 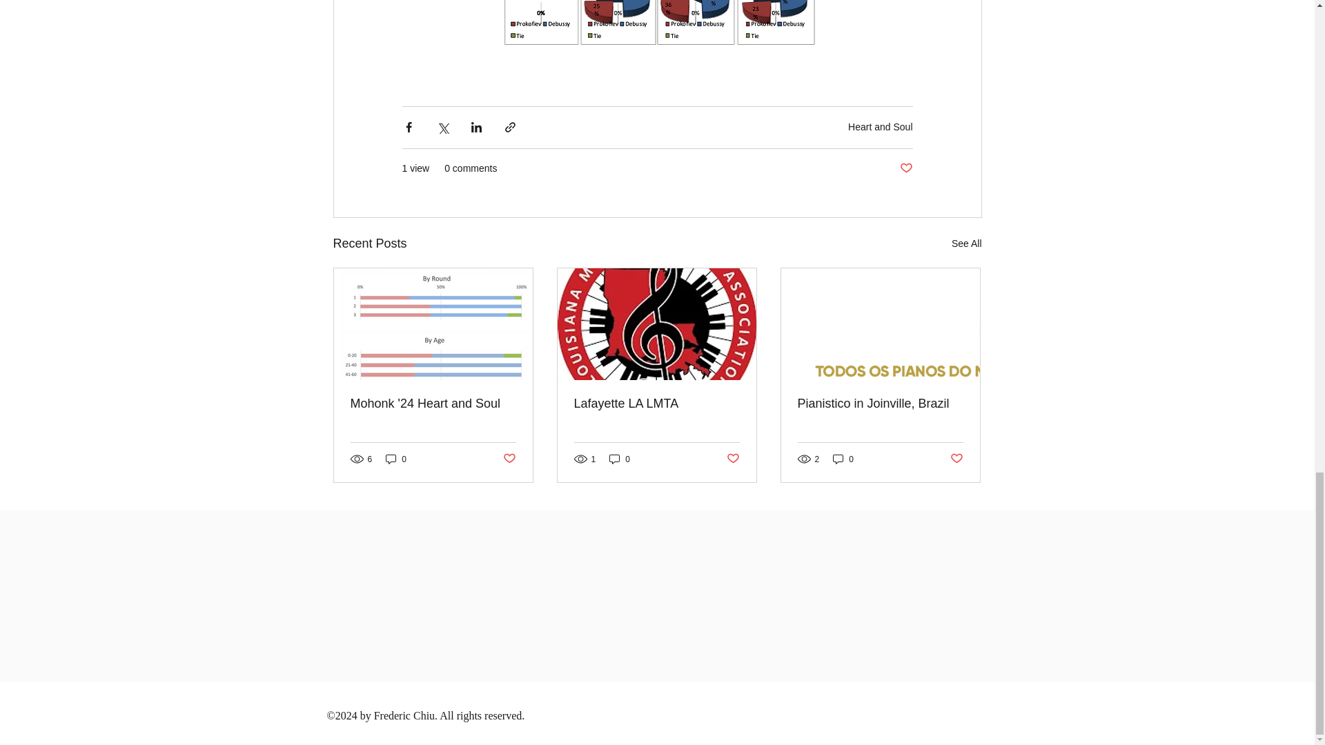 I want to click on See All, so click(x=966, y=244).